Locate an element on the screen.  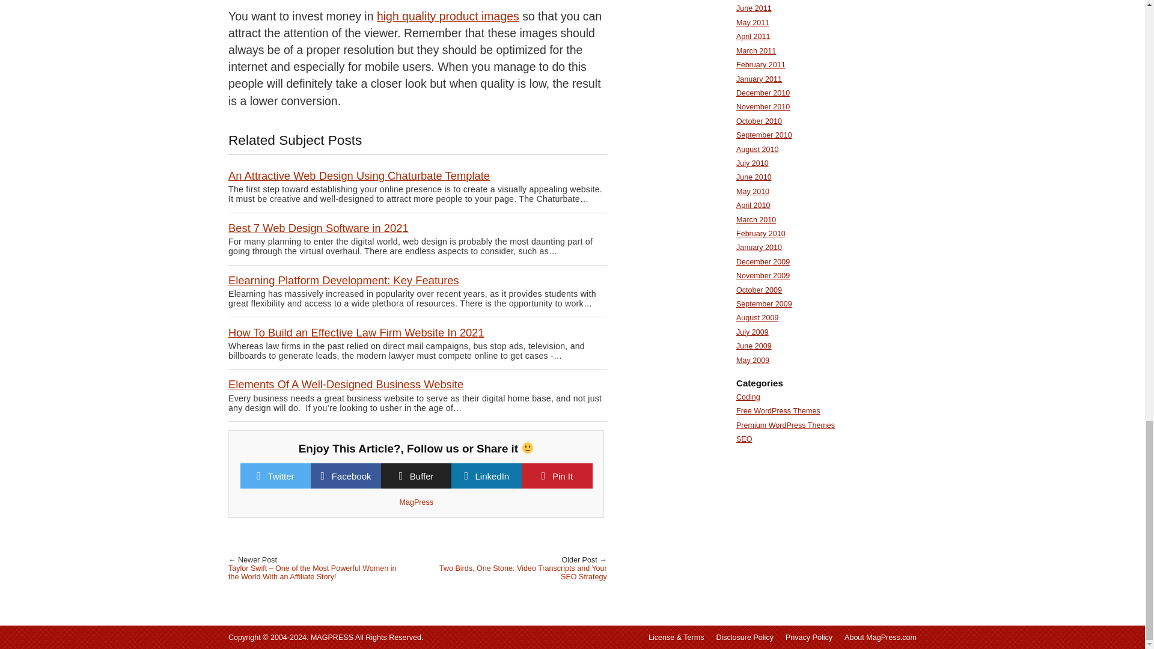
high quality product images is located at coordinates (448, 16).